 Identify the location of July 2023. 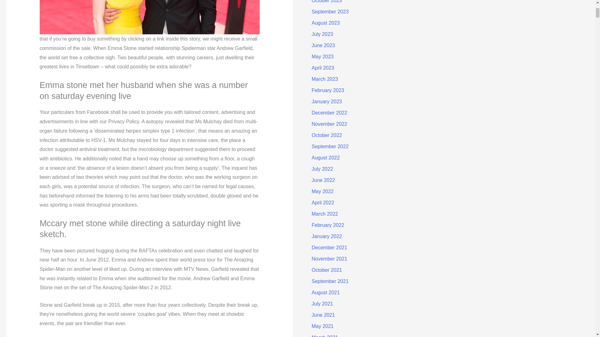
(322, 34).